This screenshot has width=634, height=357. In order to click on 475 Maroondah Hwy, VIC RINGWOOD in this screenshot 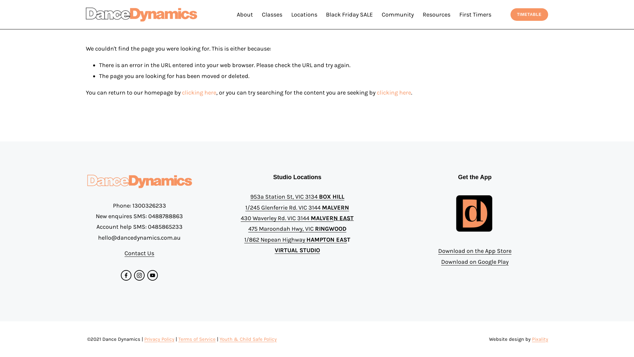, I will do `click(297, 229)`.